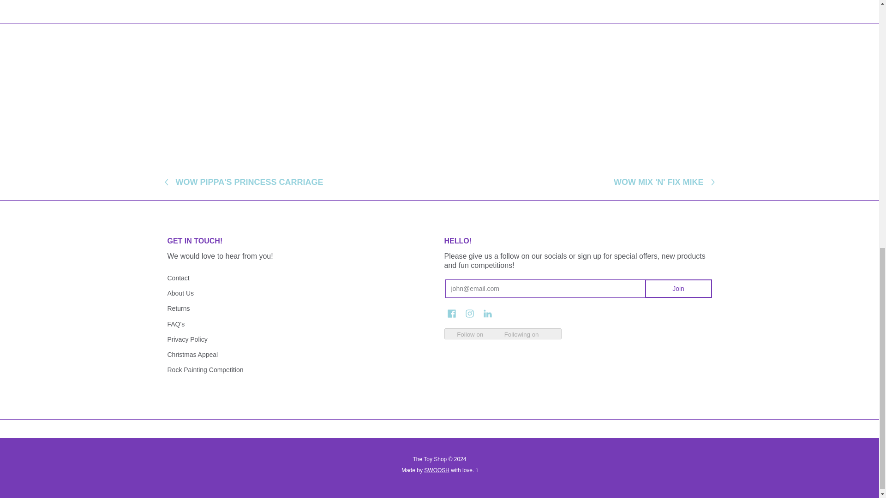  I want to click on FAQ's, so click(301, 324).